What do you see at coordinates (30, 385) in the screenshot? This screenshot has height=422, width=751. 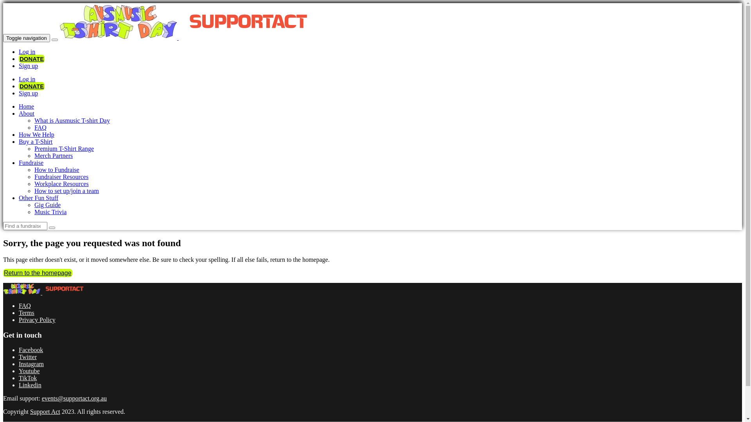 I see `Linkedin` at bounding box center [30, 385].